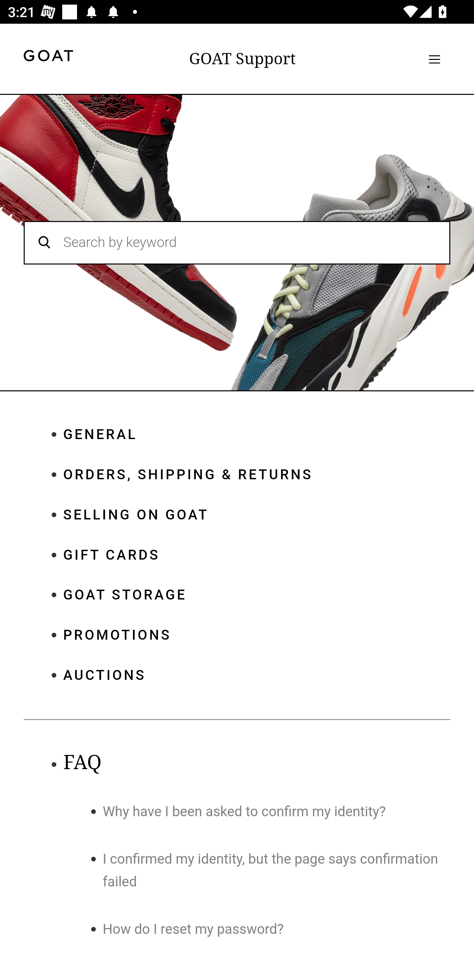 The image size is (474, 975). Describe the element at coordinates (257, 636) in the screenshot. I see `PROMOTIONS` at that location.